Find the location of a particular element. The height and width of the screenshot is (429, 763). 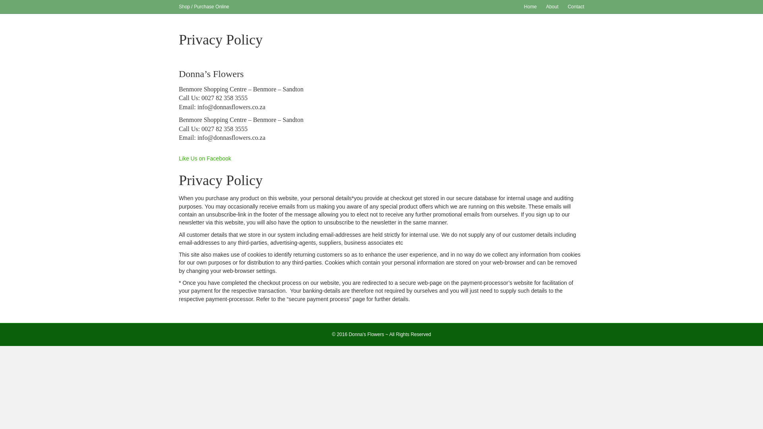

About is located at coordinates (552, 7).